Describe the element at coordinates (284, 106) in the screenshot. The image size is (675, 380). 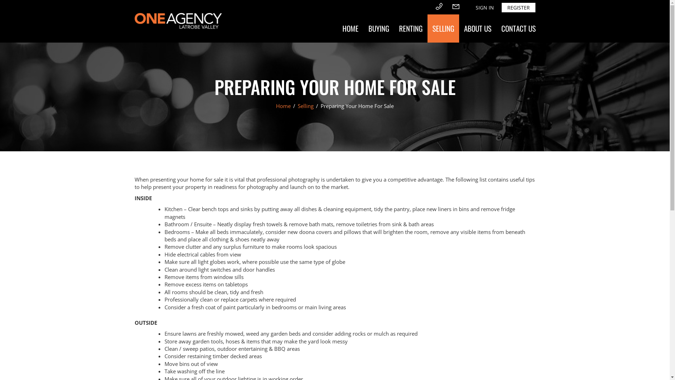
I see `Home` at that location.